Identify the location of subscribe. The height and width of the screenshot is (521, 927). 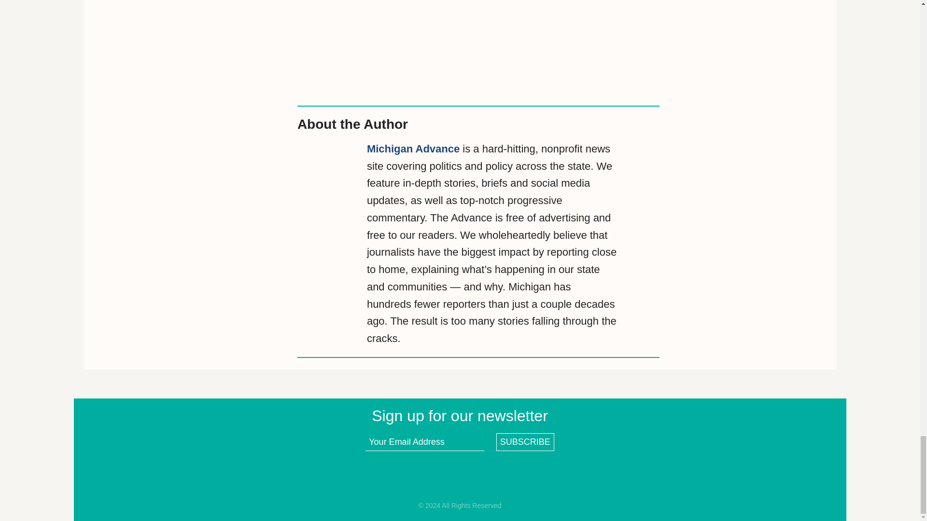
(525, 442).